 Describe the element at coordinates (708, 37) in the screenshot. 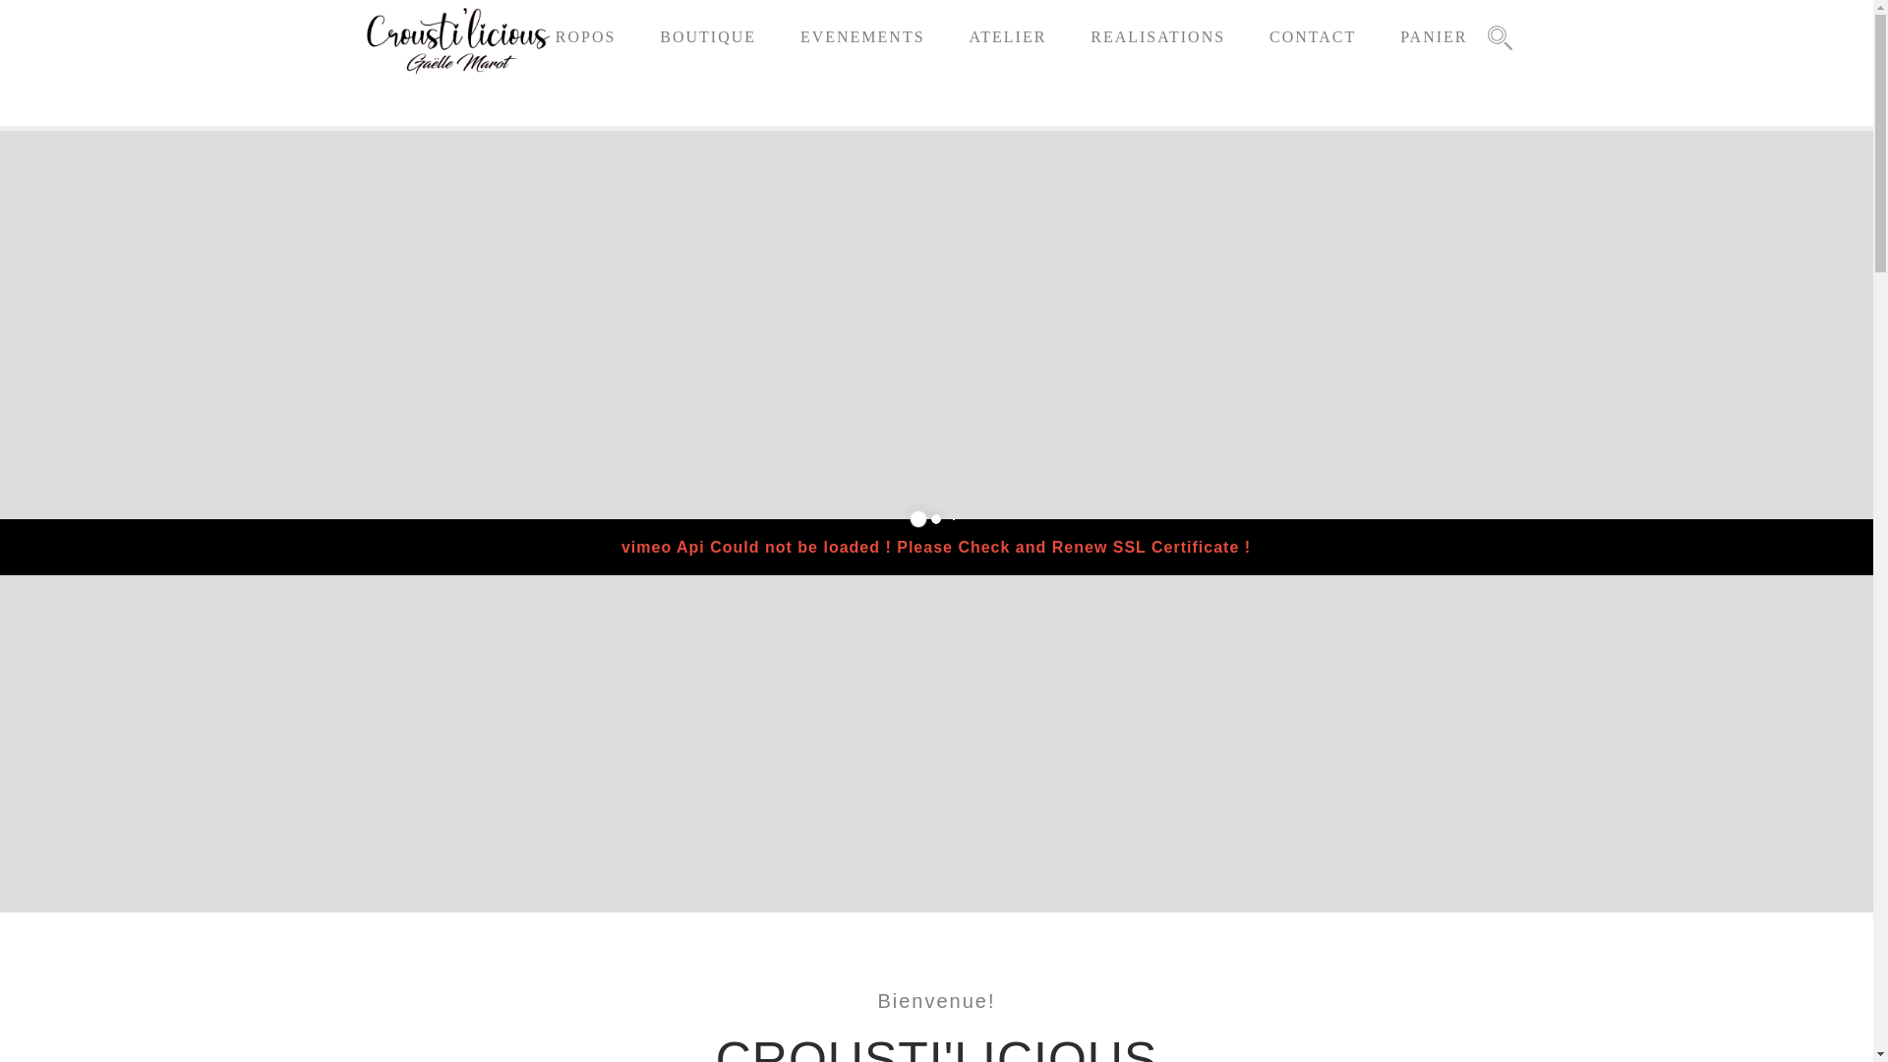

I see `BOUTIQUE` at that location.